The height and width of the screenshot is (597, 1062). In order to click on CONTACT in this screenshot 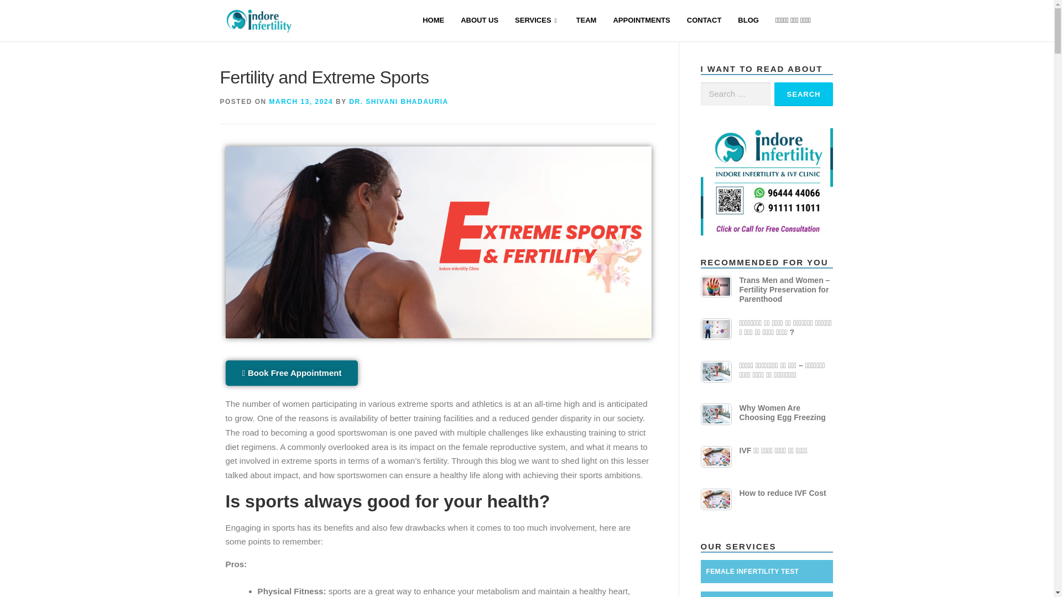, I will do `click(704, 21)`.